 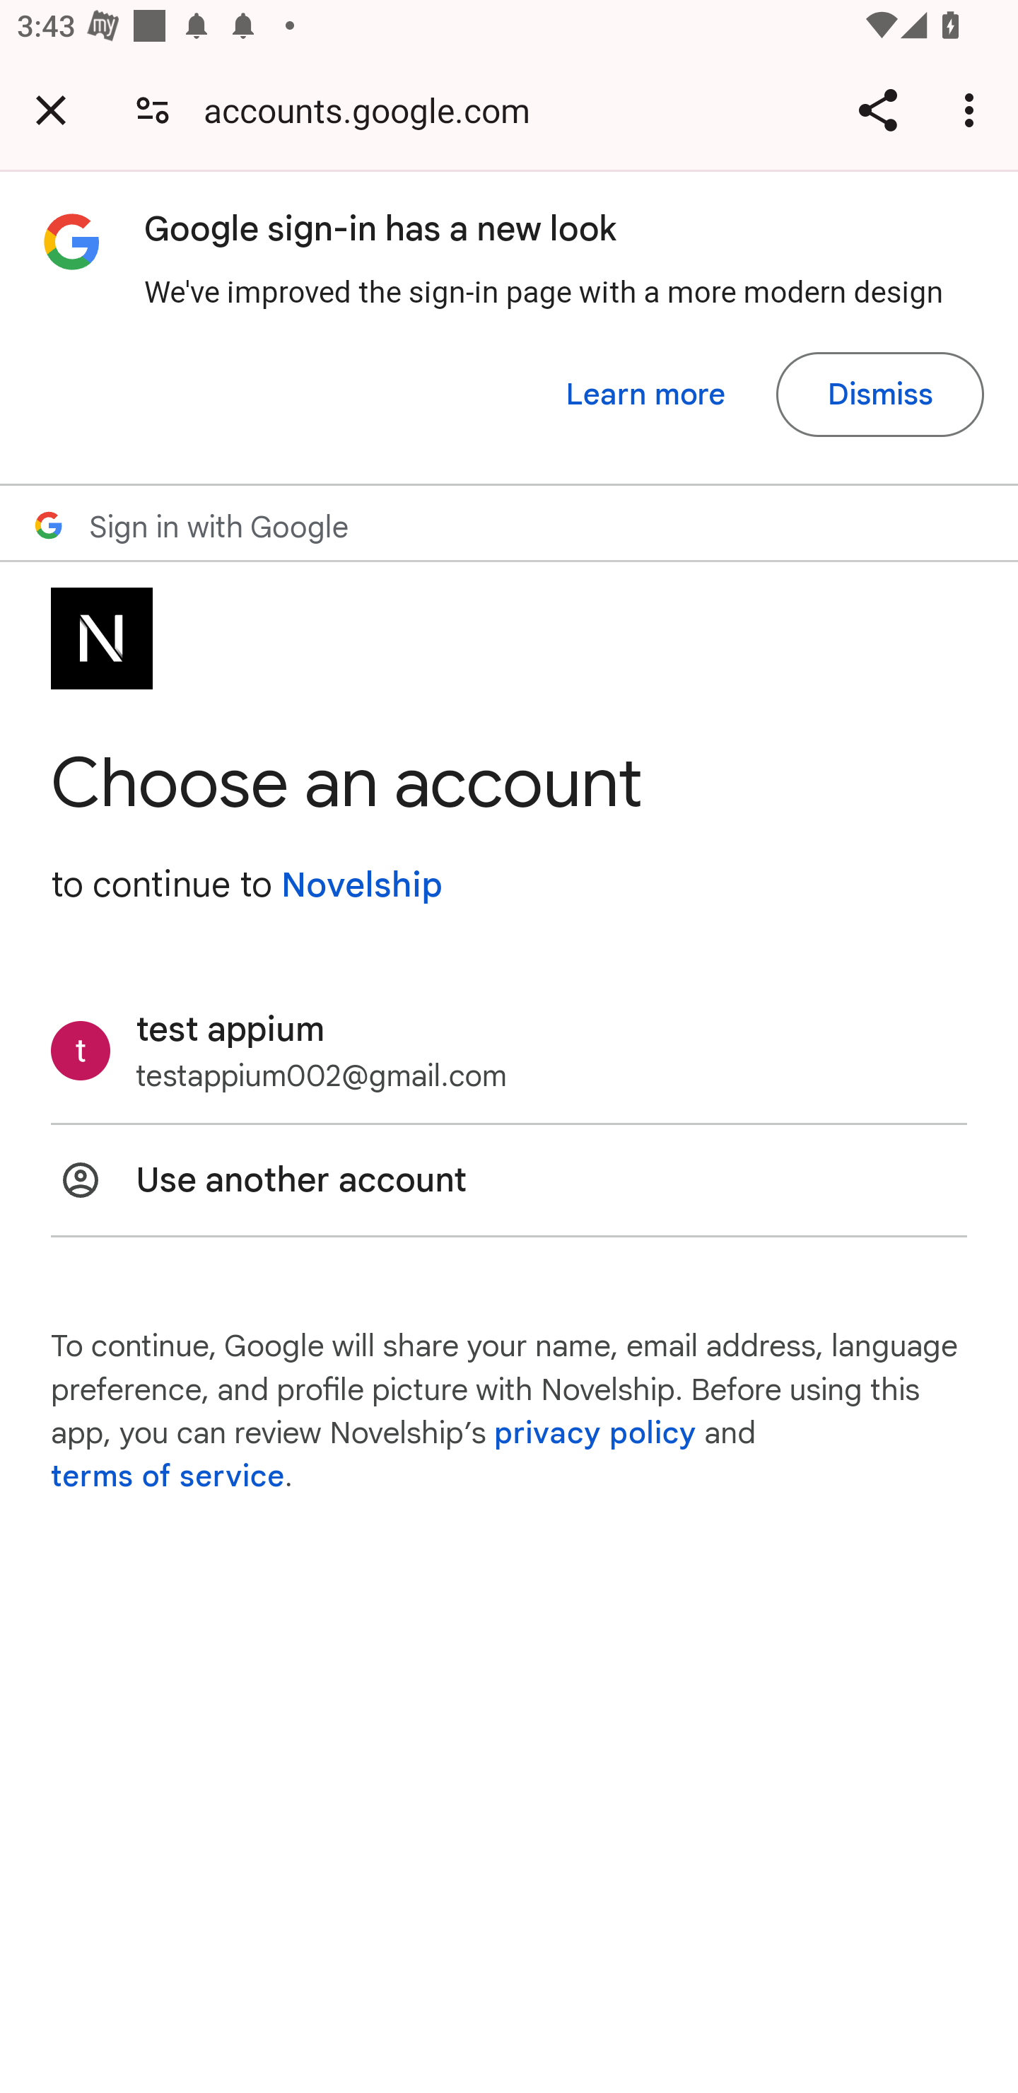 What do you see at coordinates (153, 109) in the screenshot?
I see `Connection is secure` at bounding box center [153, 109].